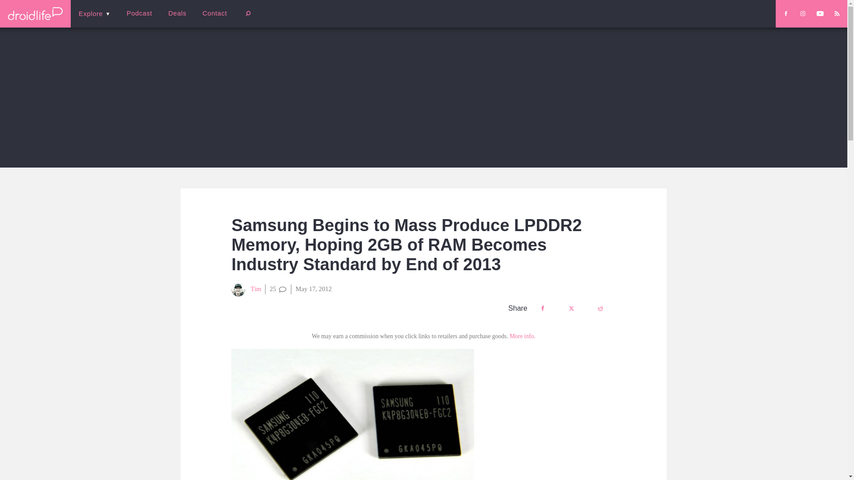  I want to click on Droid Life on YouTube, so click(820, 13).